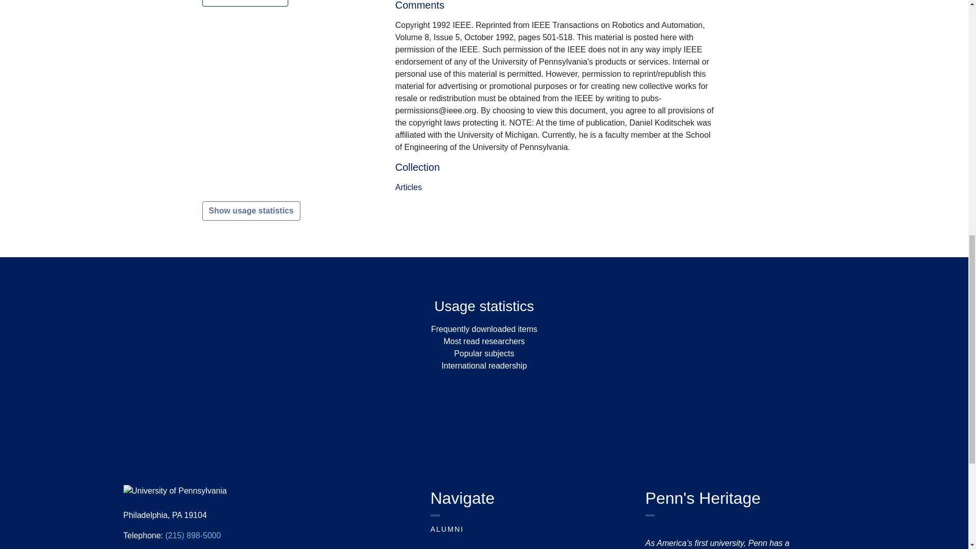 The width and height of the screenshot is (976, 549). Describe the element at coordinates (484, 353) in the screenshot. I see `Popular subjects` at that location.